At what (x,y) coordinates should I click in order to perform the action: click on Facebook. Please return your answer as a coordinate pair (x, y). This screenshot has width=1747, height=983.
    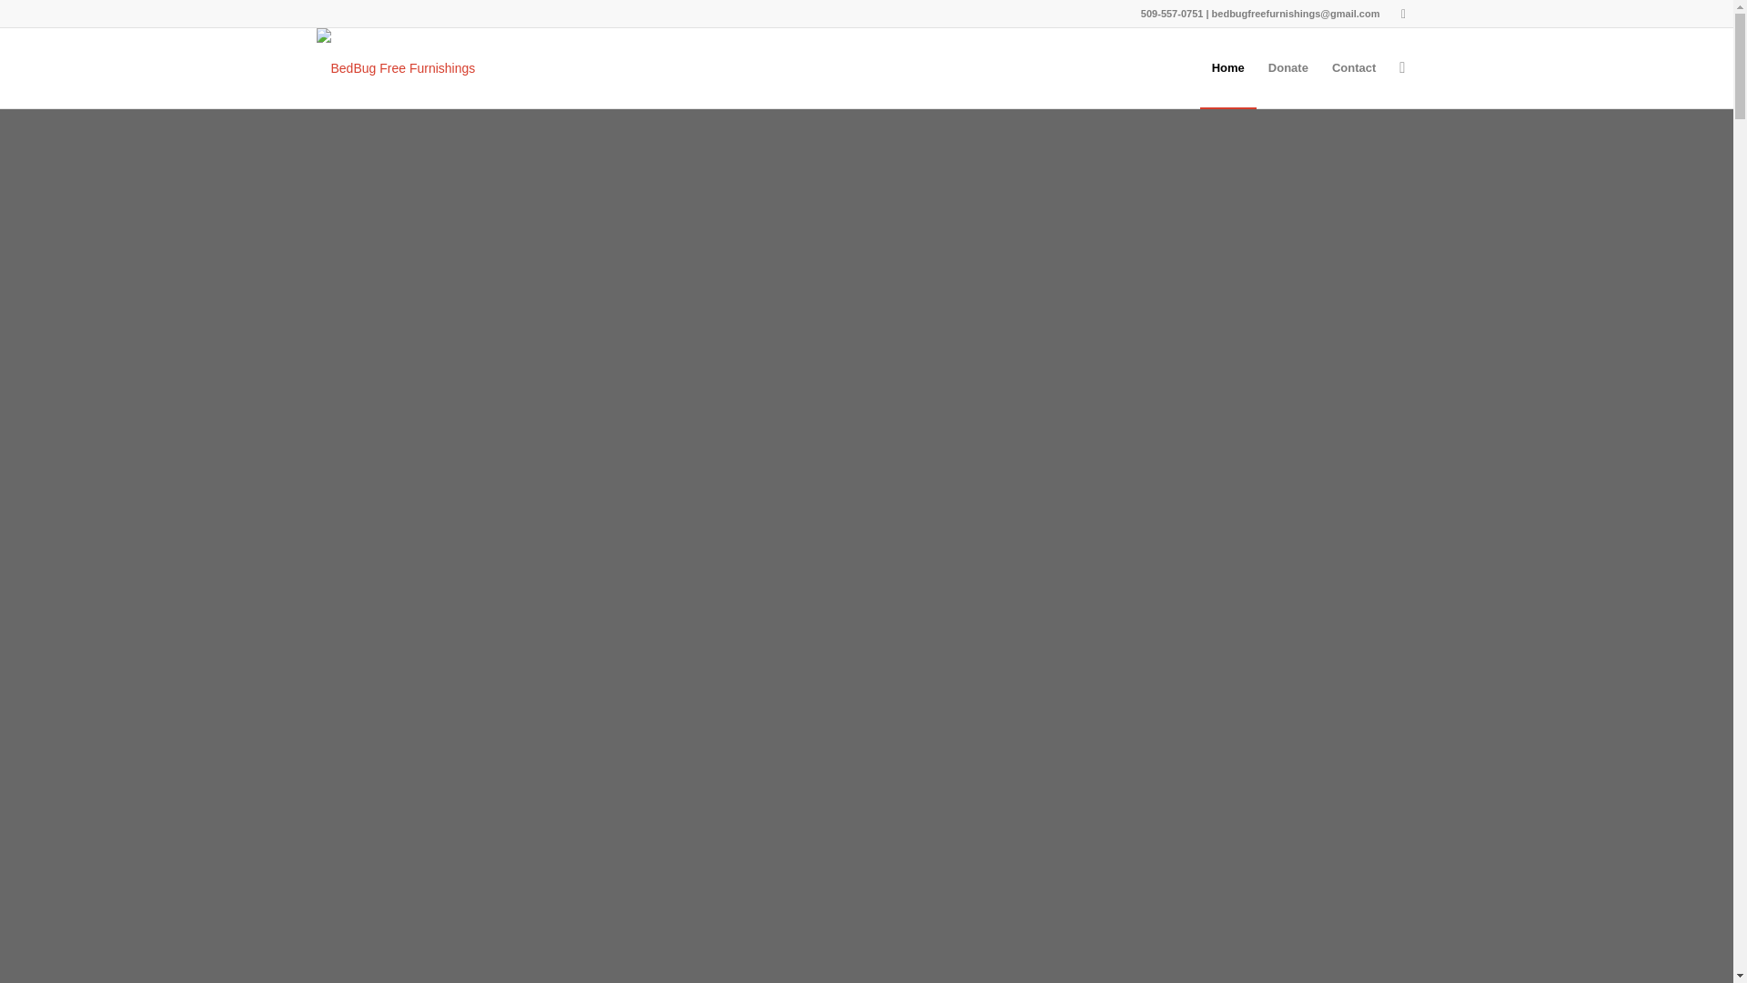
    Looking at the image, I should click on (1403, 14).